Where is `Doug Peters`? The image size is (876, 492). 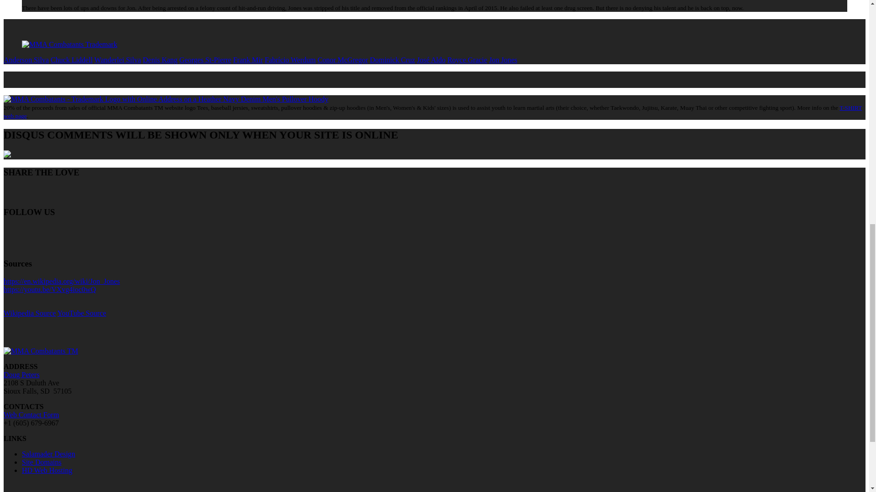
Doug Peters is located at coordinates (21, 374).